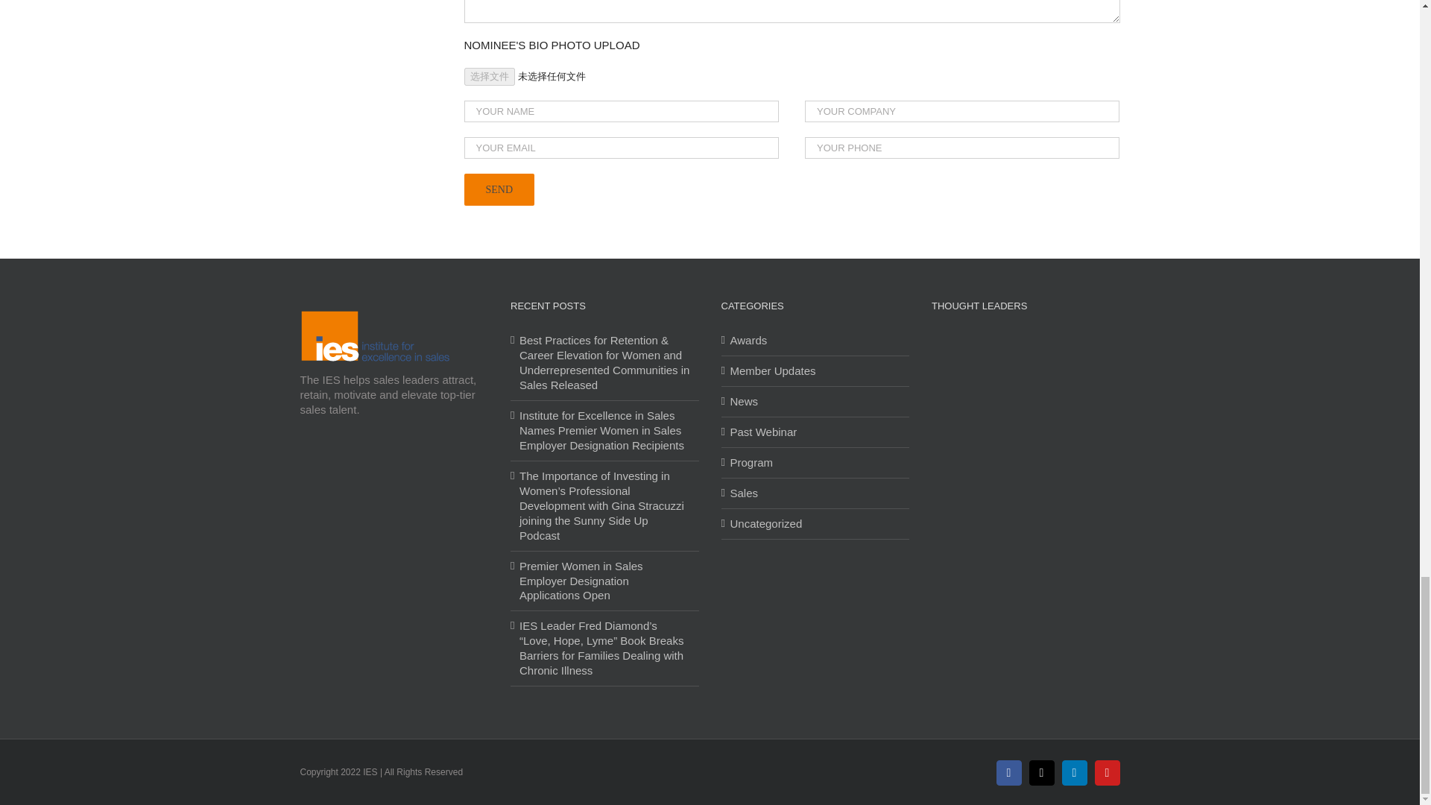  What do you see at coordinates (1098, 450) in the screenshot?
I see `Colleen Francis` at bounding box center [1098, 450].